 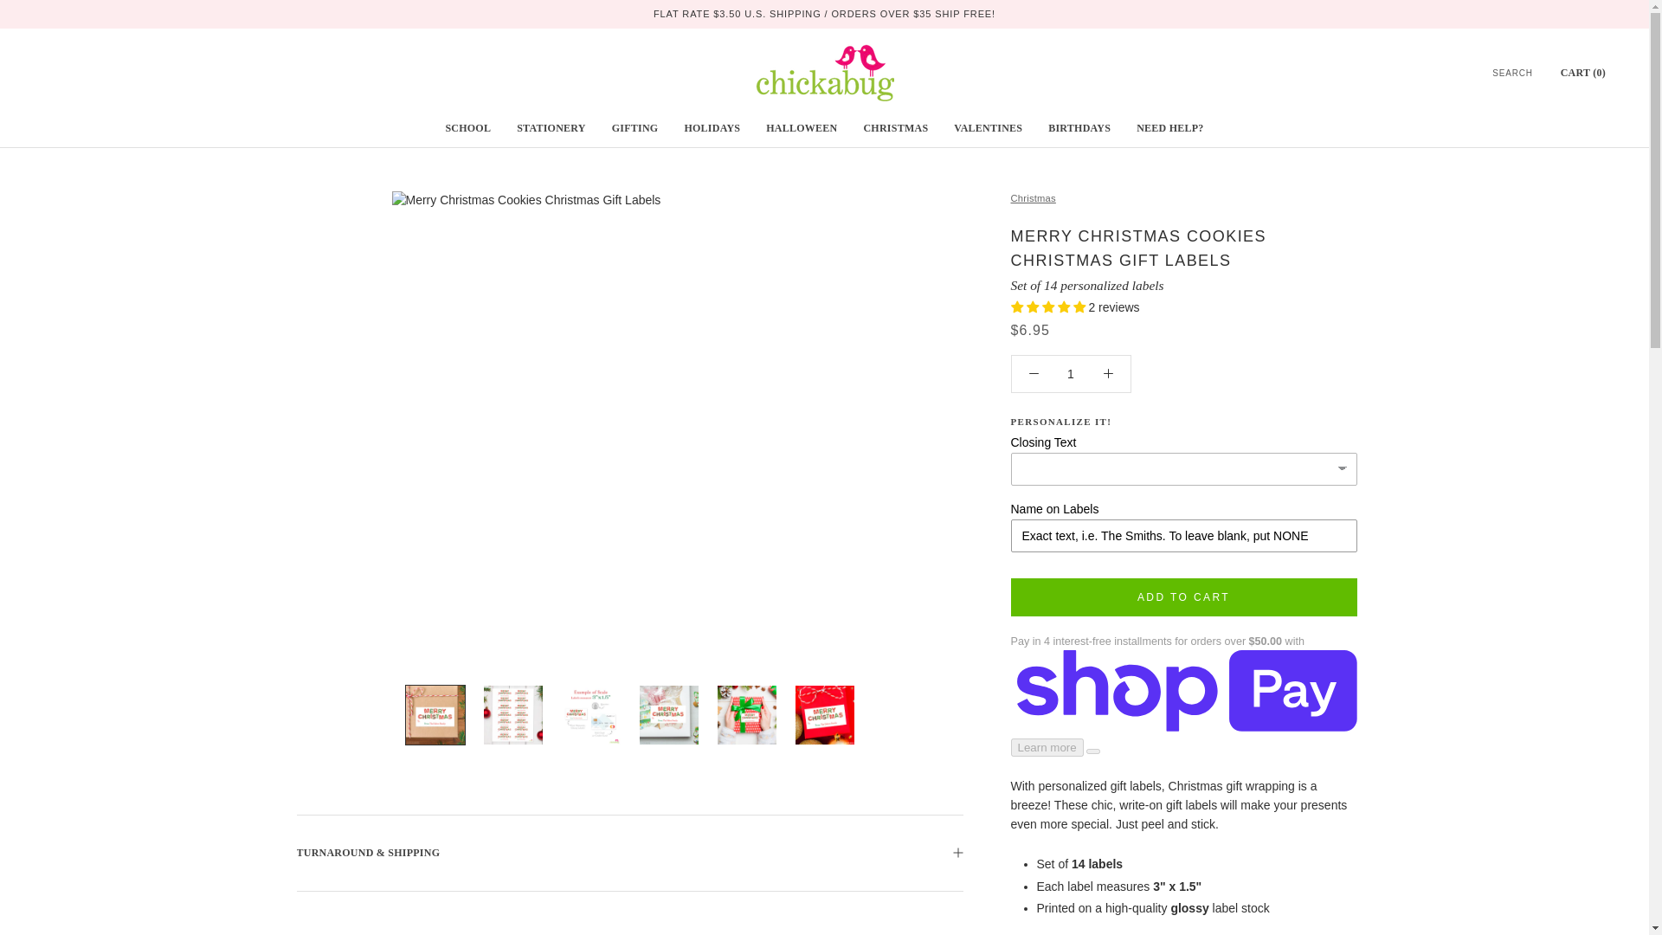 I want to click on Need Help?, so click(x=1169, y=128).